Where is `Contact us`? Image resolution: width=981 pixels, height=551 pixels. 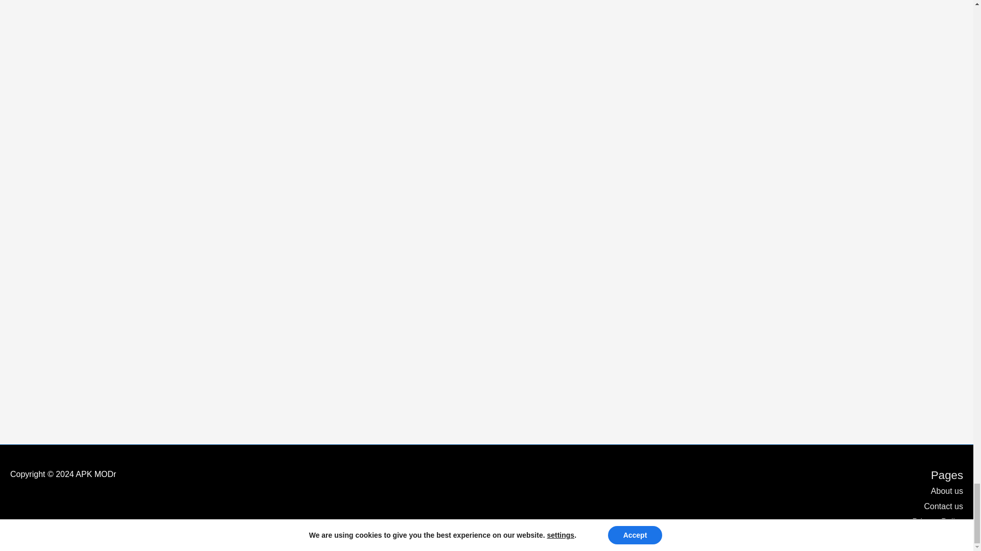
Contact us is located at coordinates (940, 506).